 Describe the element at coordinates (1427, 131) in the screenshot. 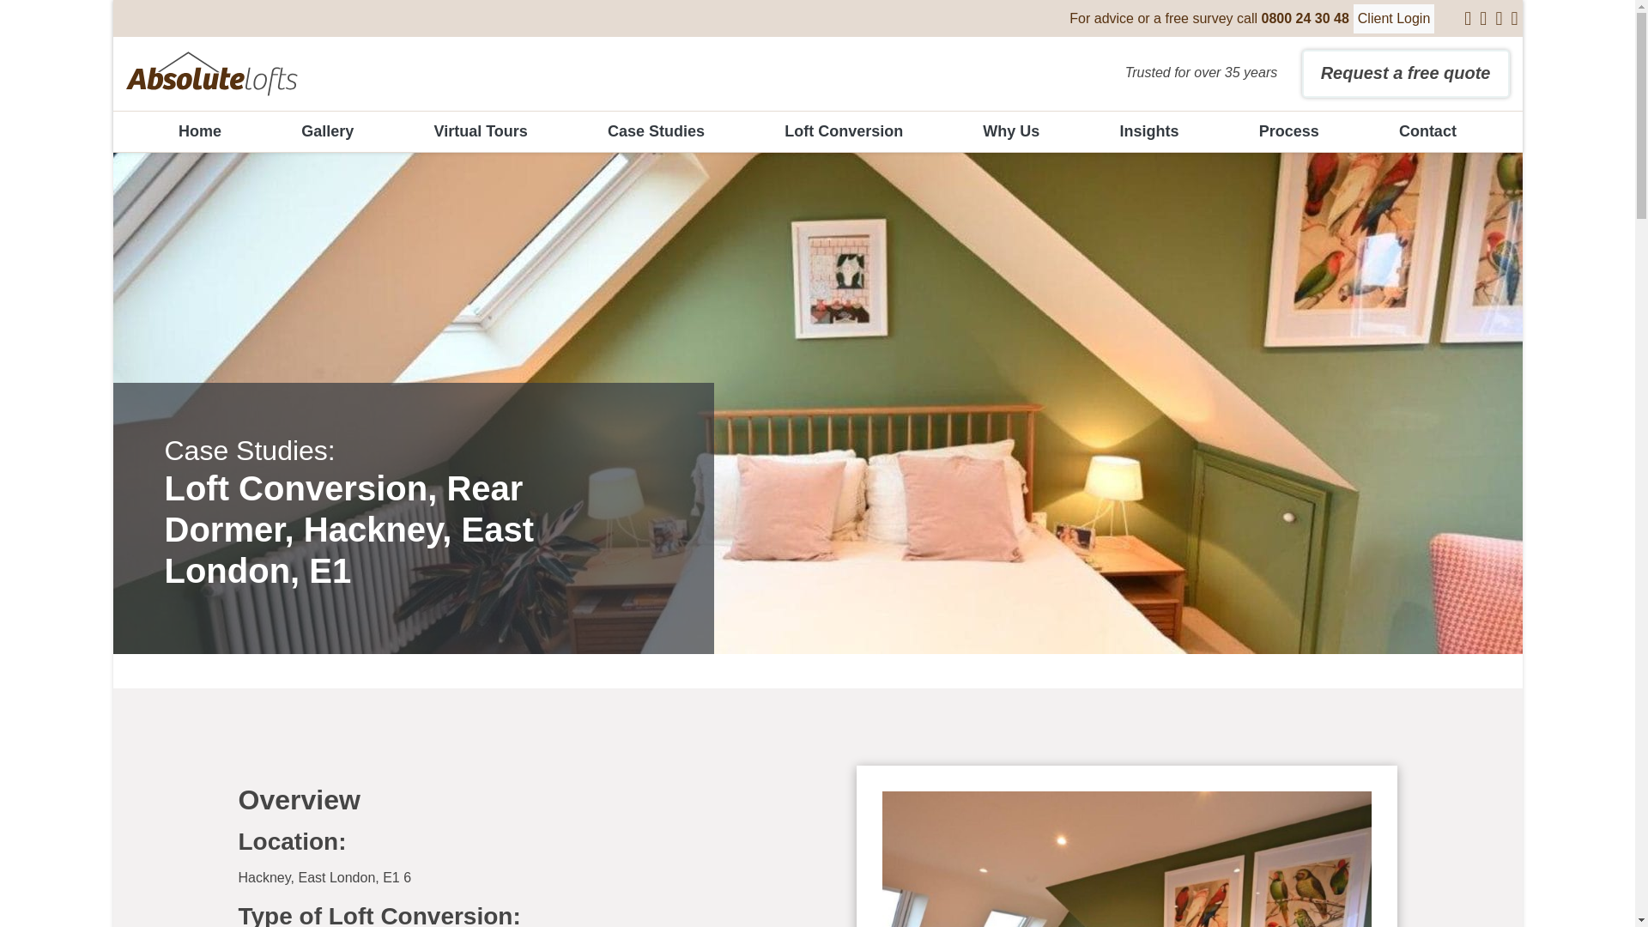

I see `Contact` at that location.